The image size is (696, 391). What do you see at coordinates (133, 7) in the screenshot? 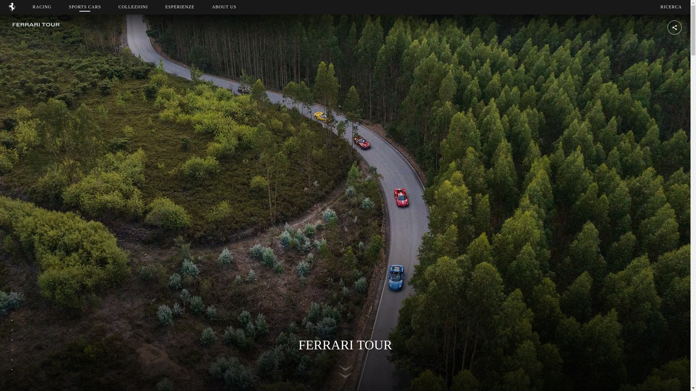
I see `COLLEZIONI` at bounding box center [133, 7].